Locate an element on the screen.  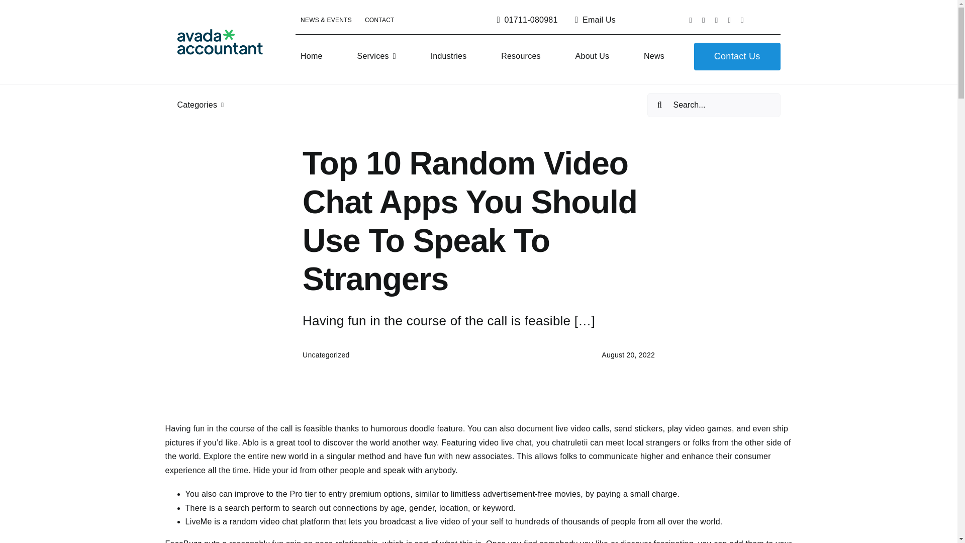
CONTACT is located at coordinates (379, 20).